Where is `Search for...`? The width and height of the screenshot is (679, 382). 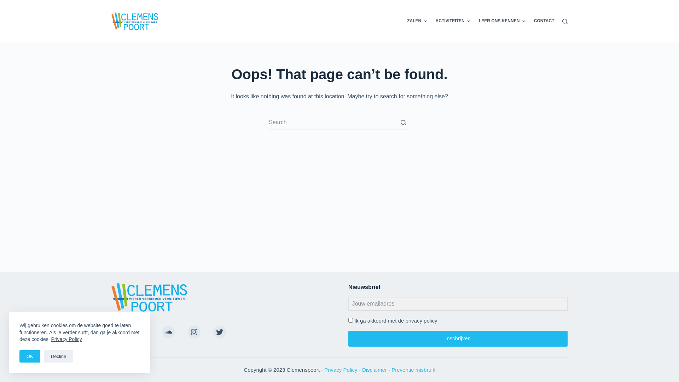 Search for... is located at coordinates (339, 122).